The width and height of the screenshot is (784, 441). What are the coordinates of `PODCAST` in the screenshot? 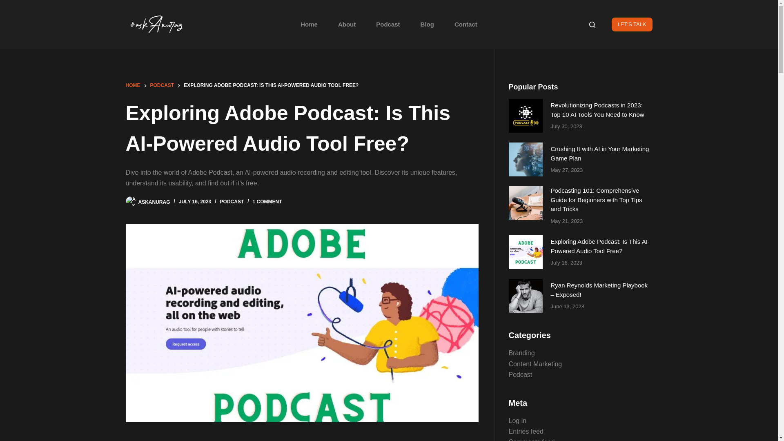 It's located at (162, 86).